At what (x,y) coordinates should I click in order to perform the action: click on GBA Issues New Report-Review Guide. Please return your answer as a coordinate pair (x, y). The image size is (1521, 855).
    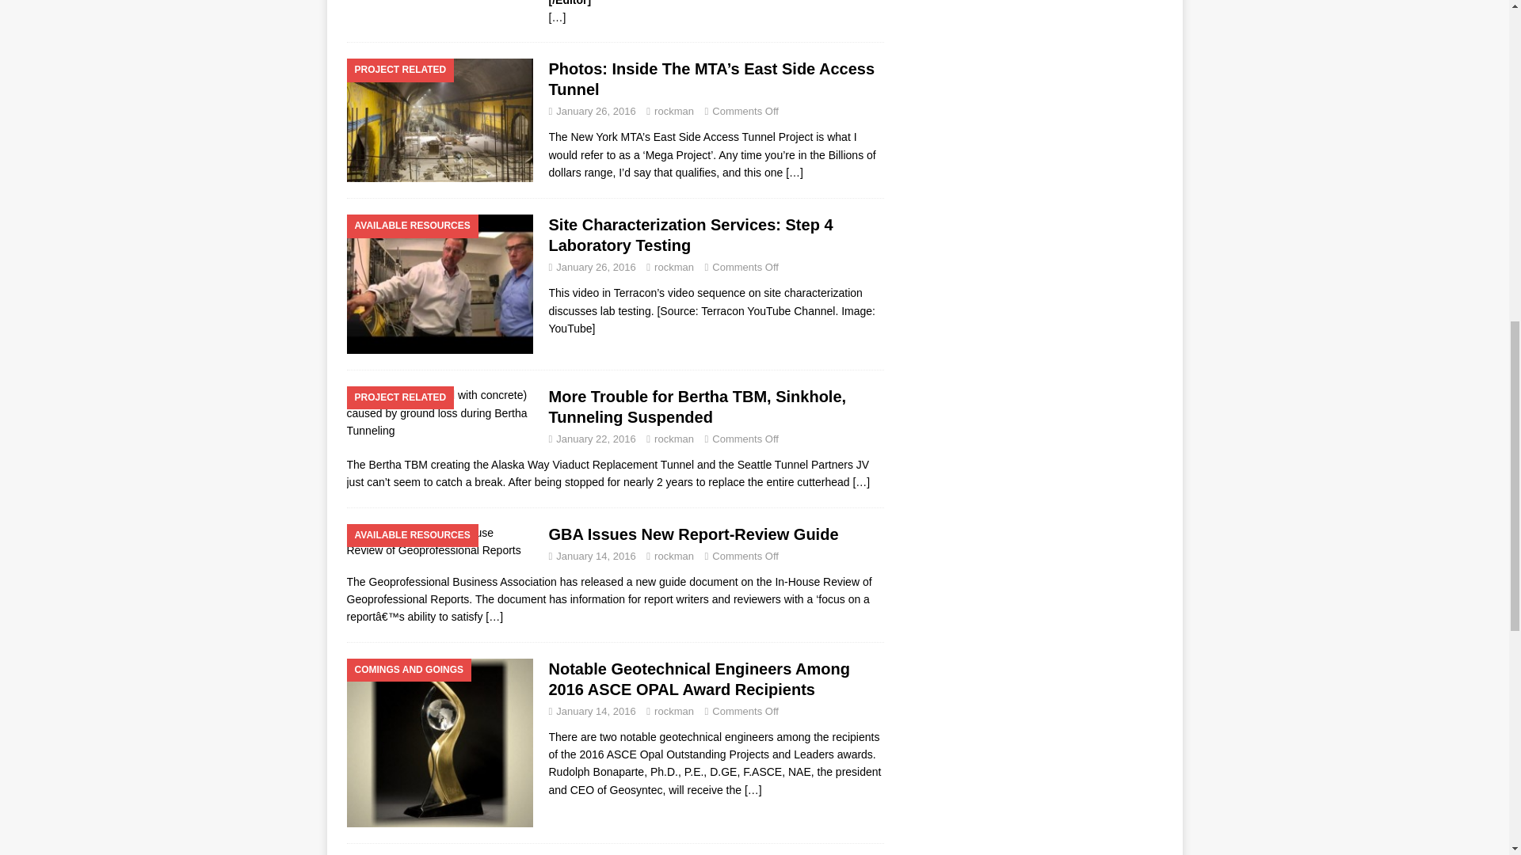
    Looking at the image, I should click on (494, 617).